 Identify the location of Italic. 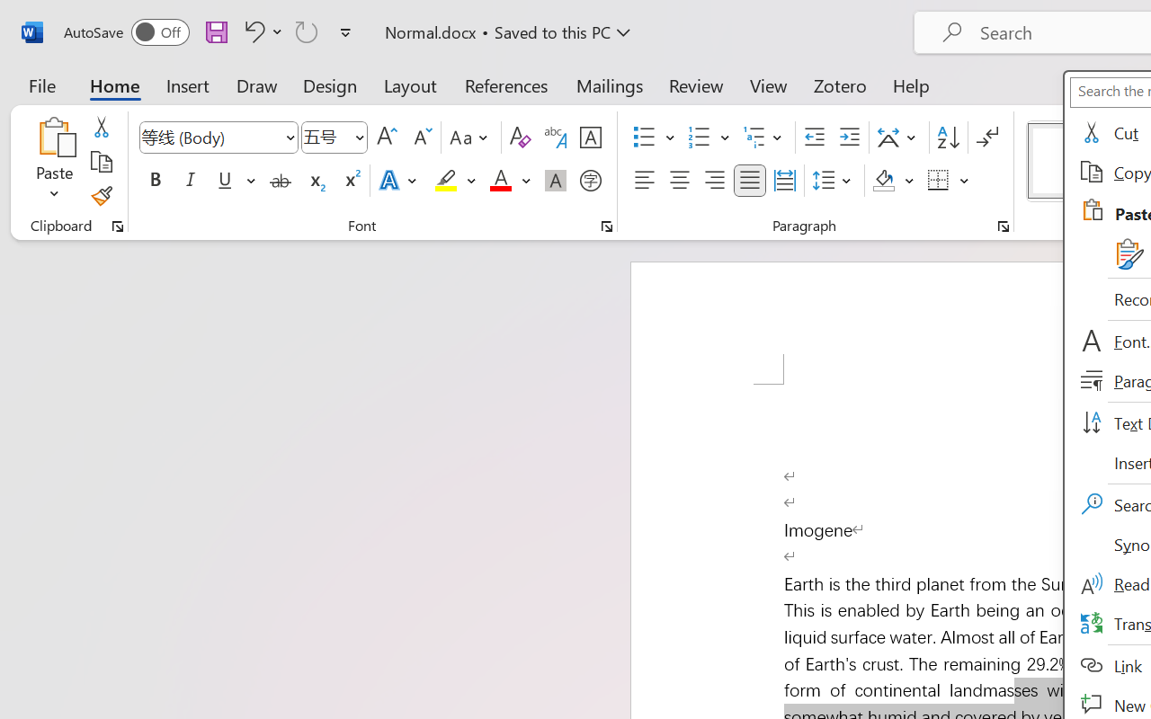
(191, 181).